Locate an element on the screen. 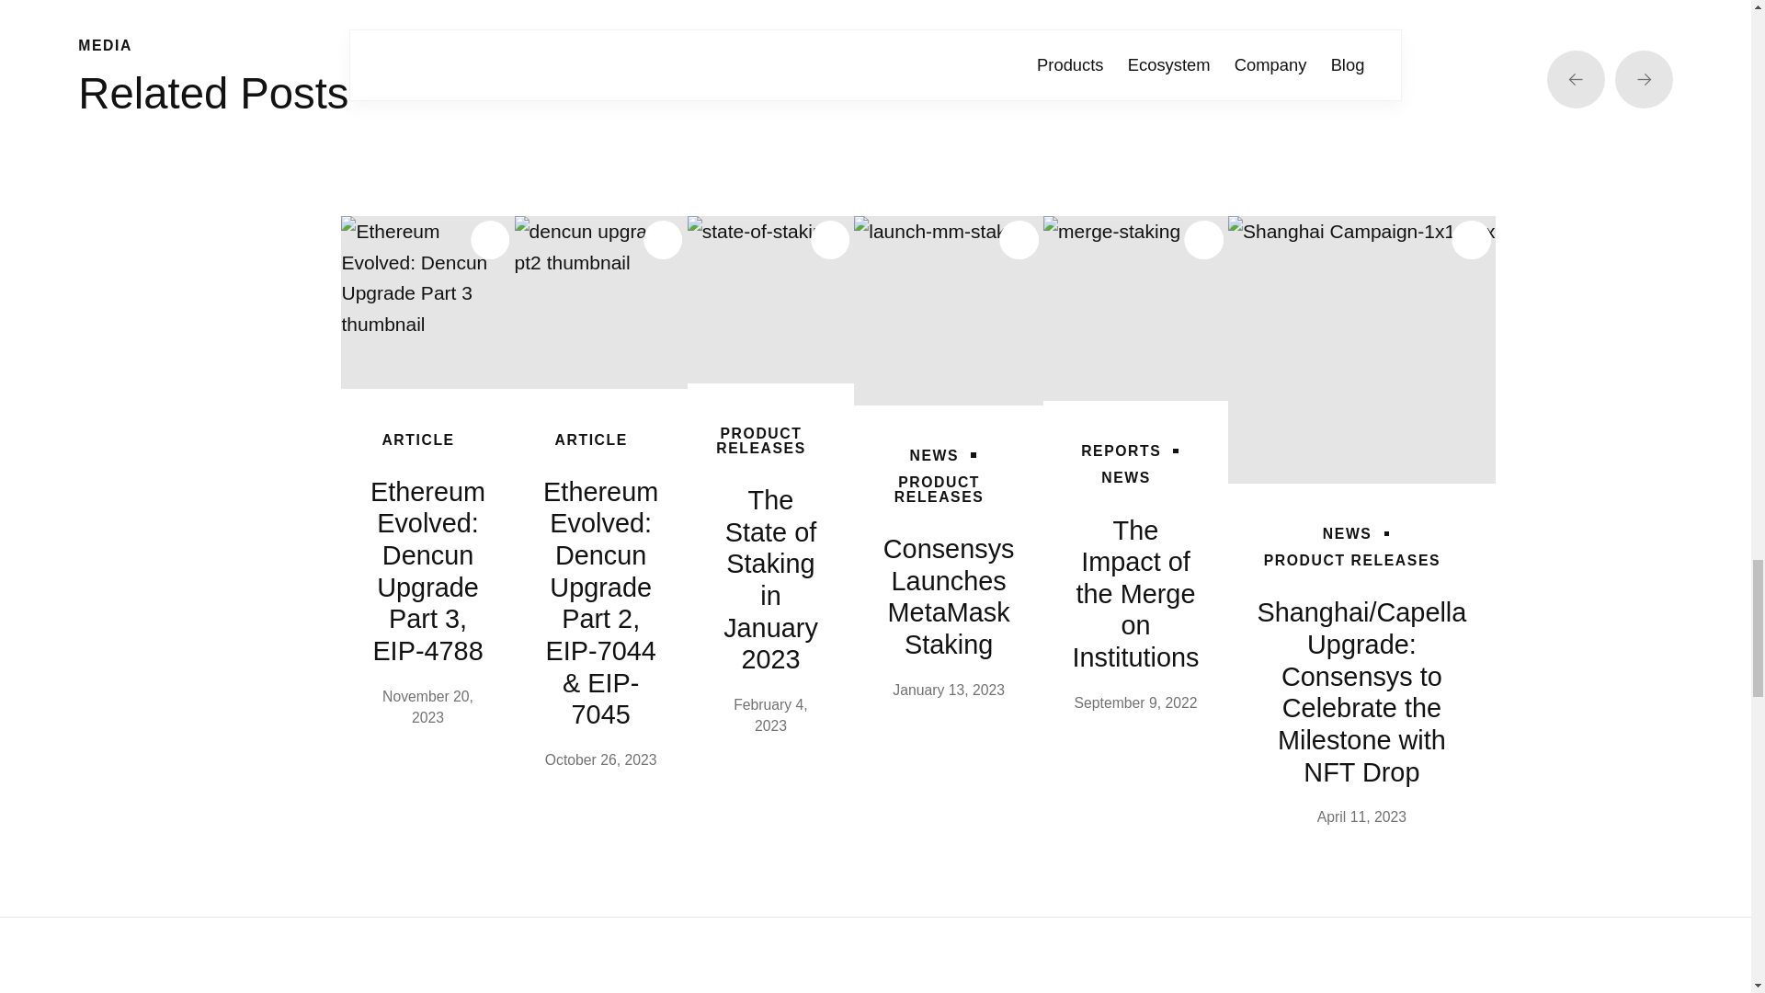 This screenshot has height=993, width=1765. NEWS is located at coordinates (1351, 533).